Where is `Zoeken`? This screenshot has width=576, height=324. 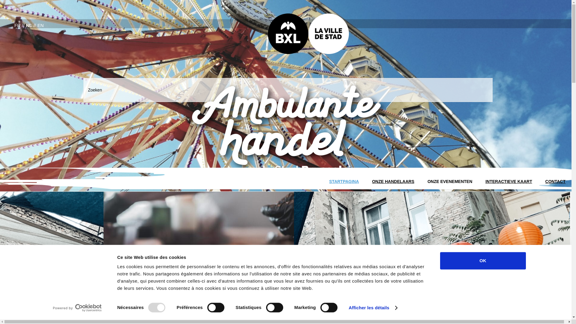
Zoeken is located at coordinates (16, 7).